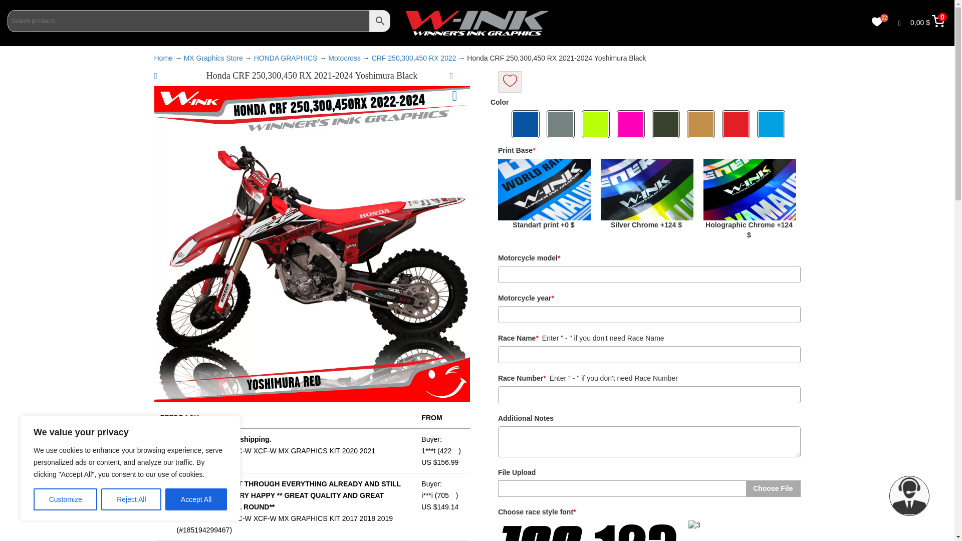 This screenshot has height=541, width=962. What do you see at coordinates (65, 499) in the screenshot?
I see `Customize` at bounding box center [65, 499].